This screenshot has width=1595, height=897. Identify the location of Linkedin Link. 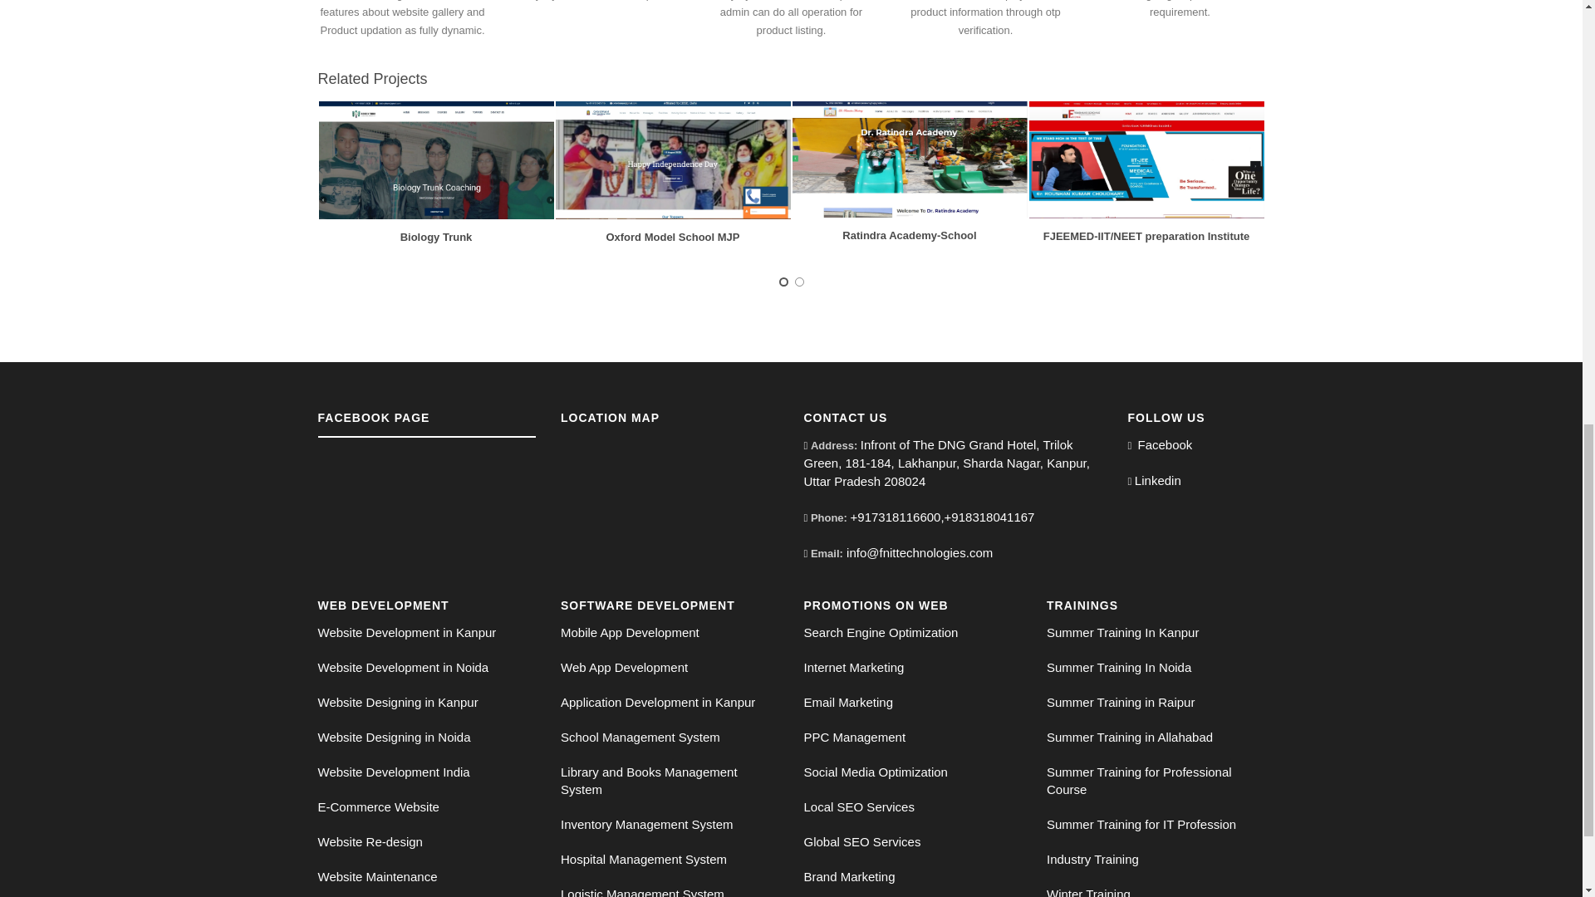
(1158, 482).